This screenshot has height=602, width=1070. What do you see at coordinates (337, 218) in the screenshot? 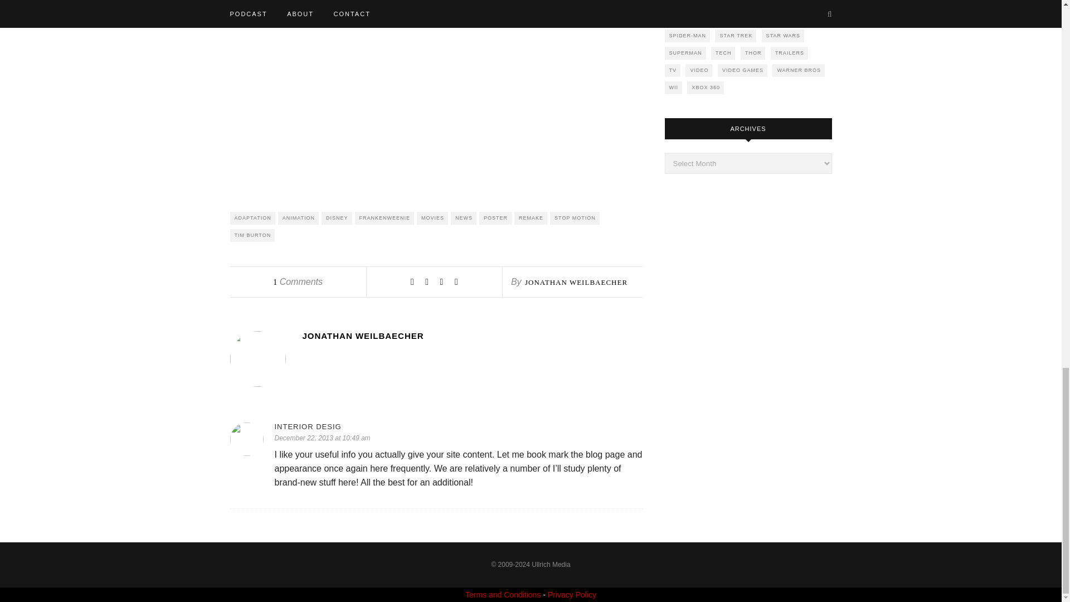
I see `DISNEY` at bounding box center [337, 218].